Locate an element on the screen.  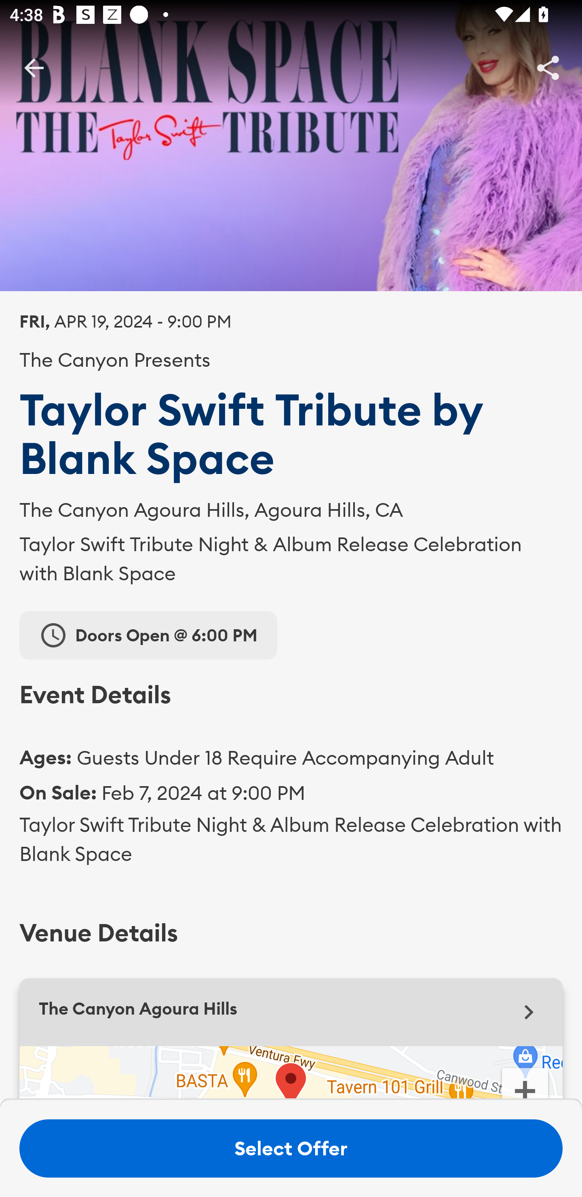
Select Offer is located at coordinates (291, 1148).